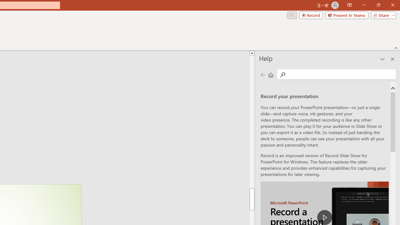 The image size is (400, 225). I want to click on Restore Down, so click(378, 5).